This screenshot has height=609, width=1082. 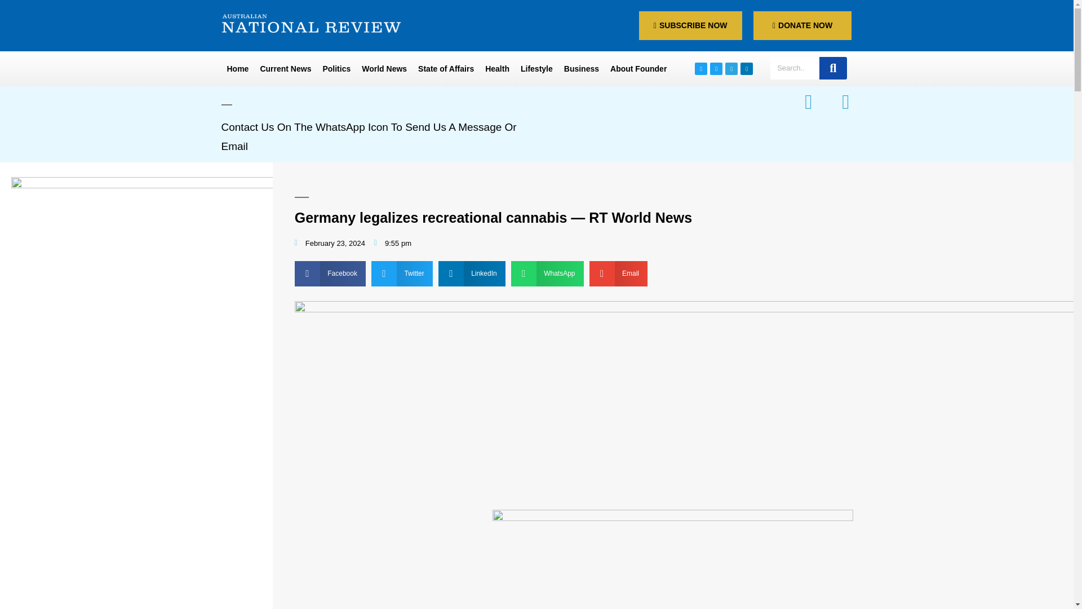 What do you see at coordinates (285, 69) in the screenshot?
I see `Current News` at bounding box center [285, 69].